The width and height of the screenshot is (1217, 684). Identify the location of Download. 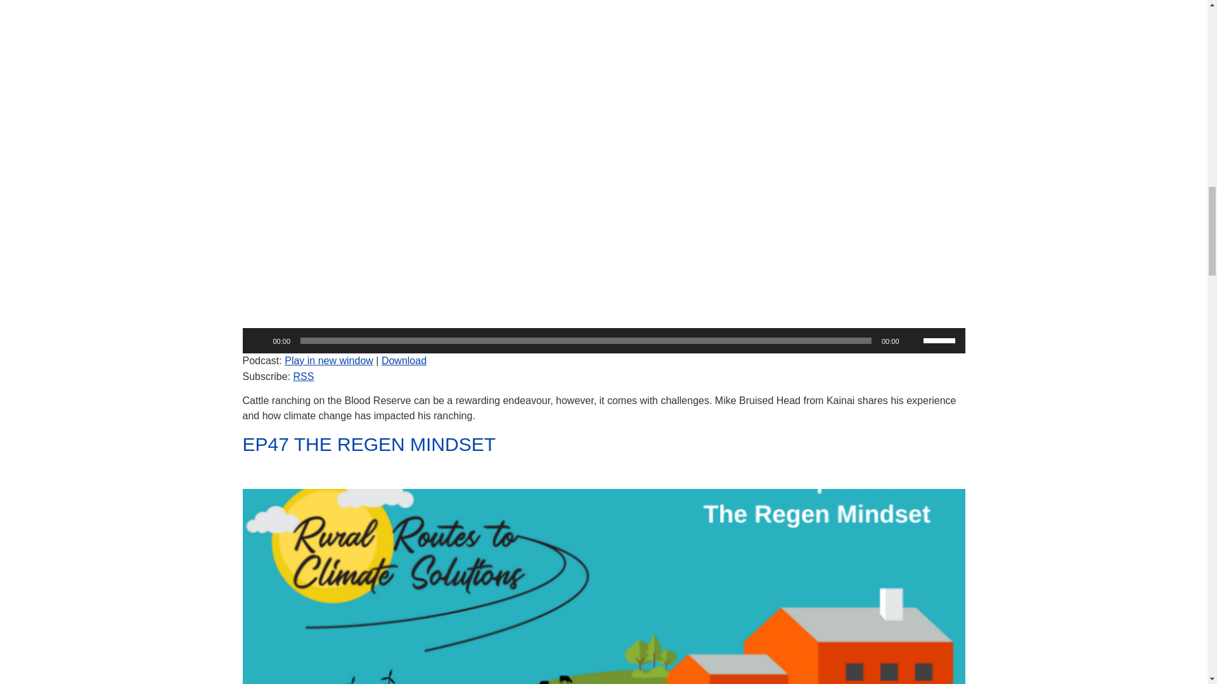
(404, 360).